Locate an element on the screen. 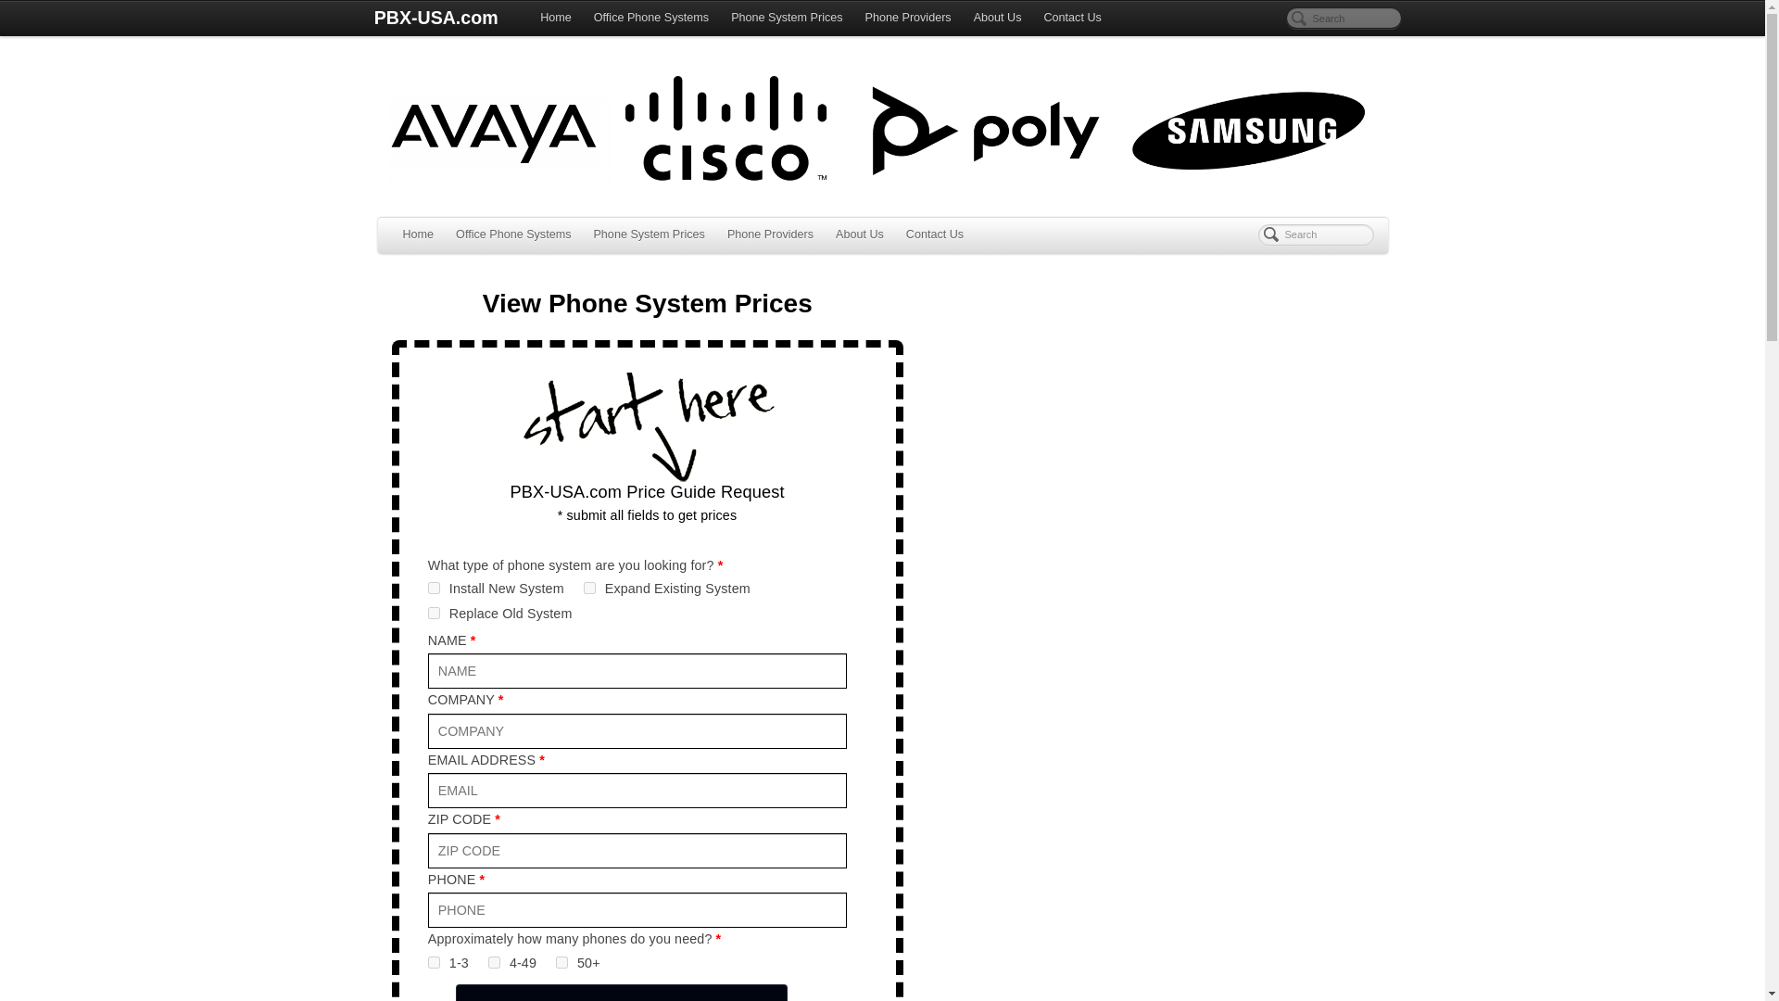  Contact Us is located at coordinates (1071, 19).